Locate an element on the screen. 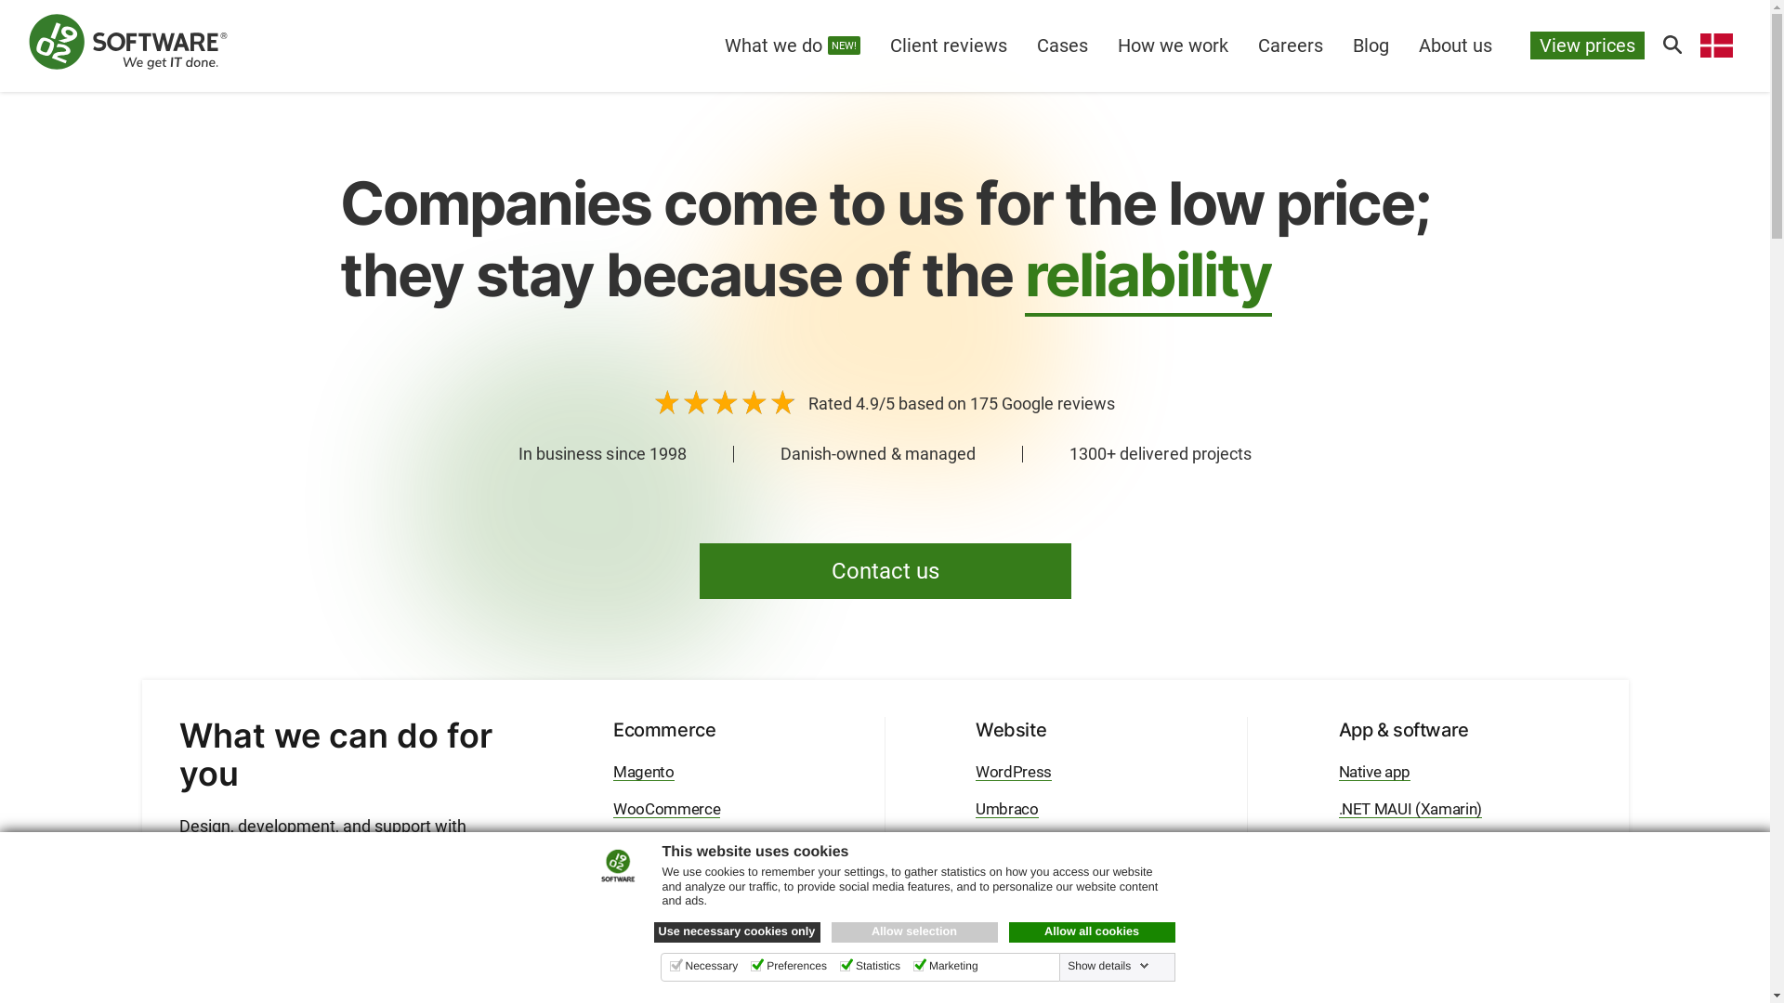 This screenshot has height=1003, width=1784. Magento is located at coordinates (644, 772).